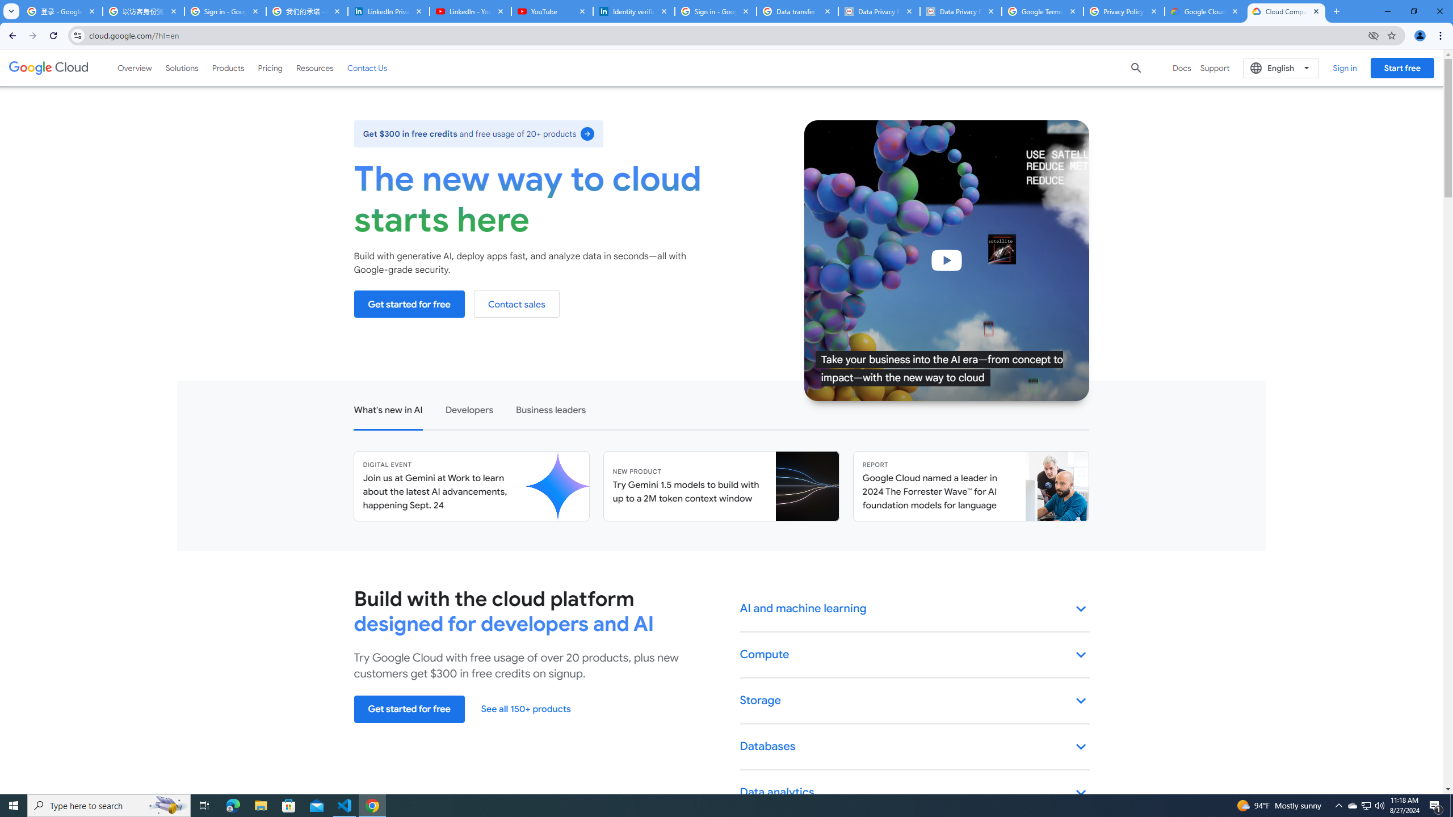  Describe the element at coordinates (552, 11) in the screenshot. I see `YouTube` at that location.